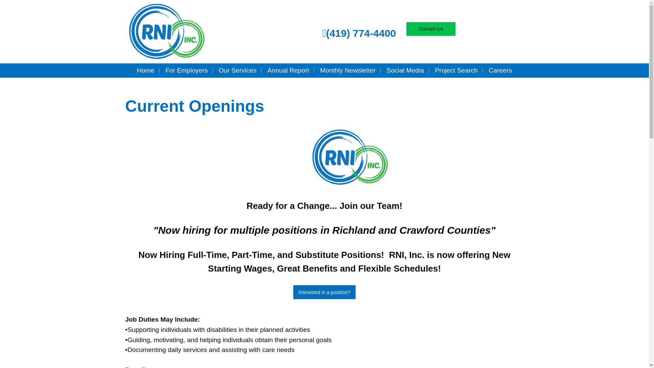 The width and height of the screenshot is (654, 368). What do you see at coordinates (348, 70) in the screenshot?
I see `Monthly Newsletter` at bounding box center [348, 70].